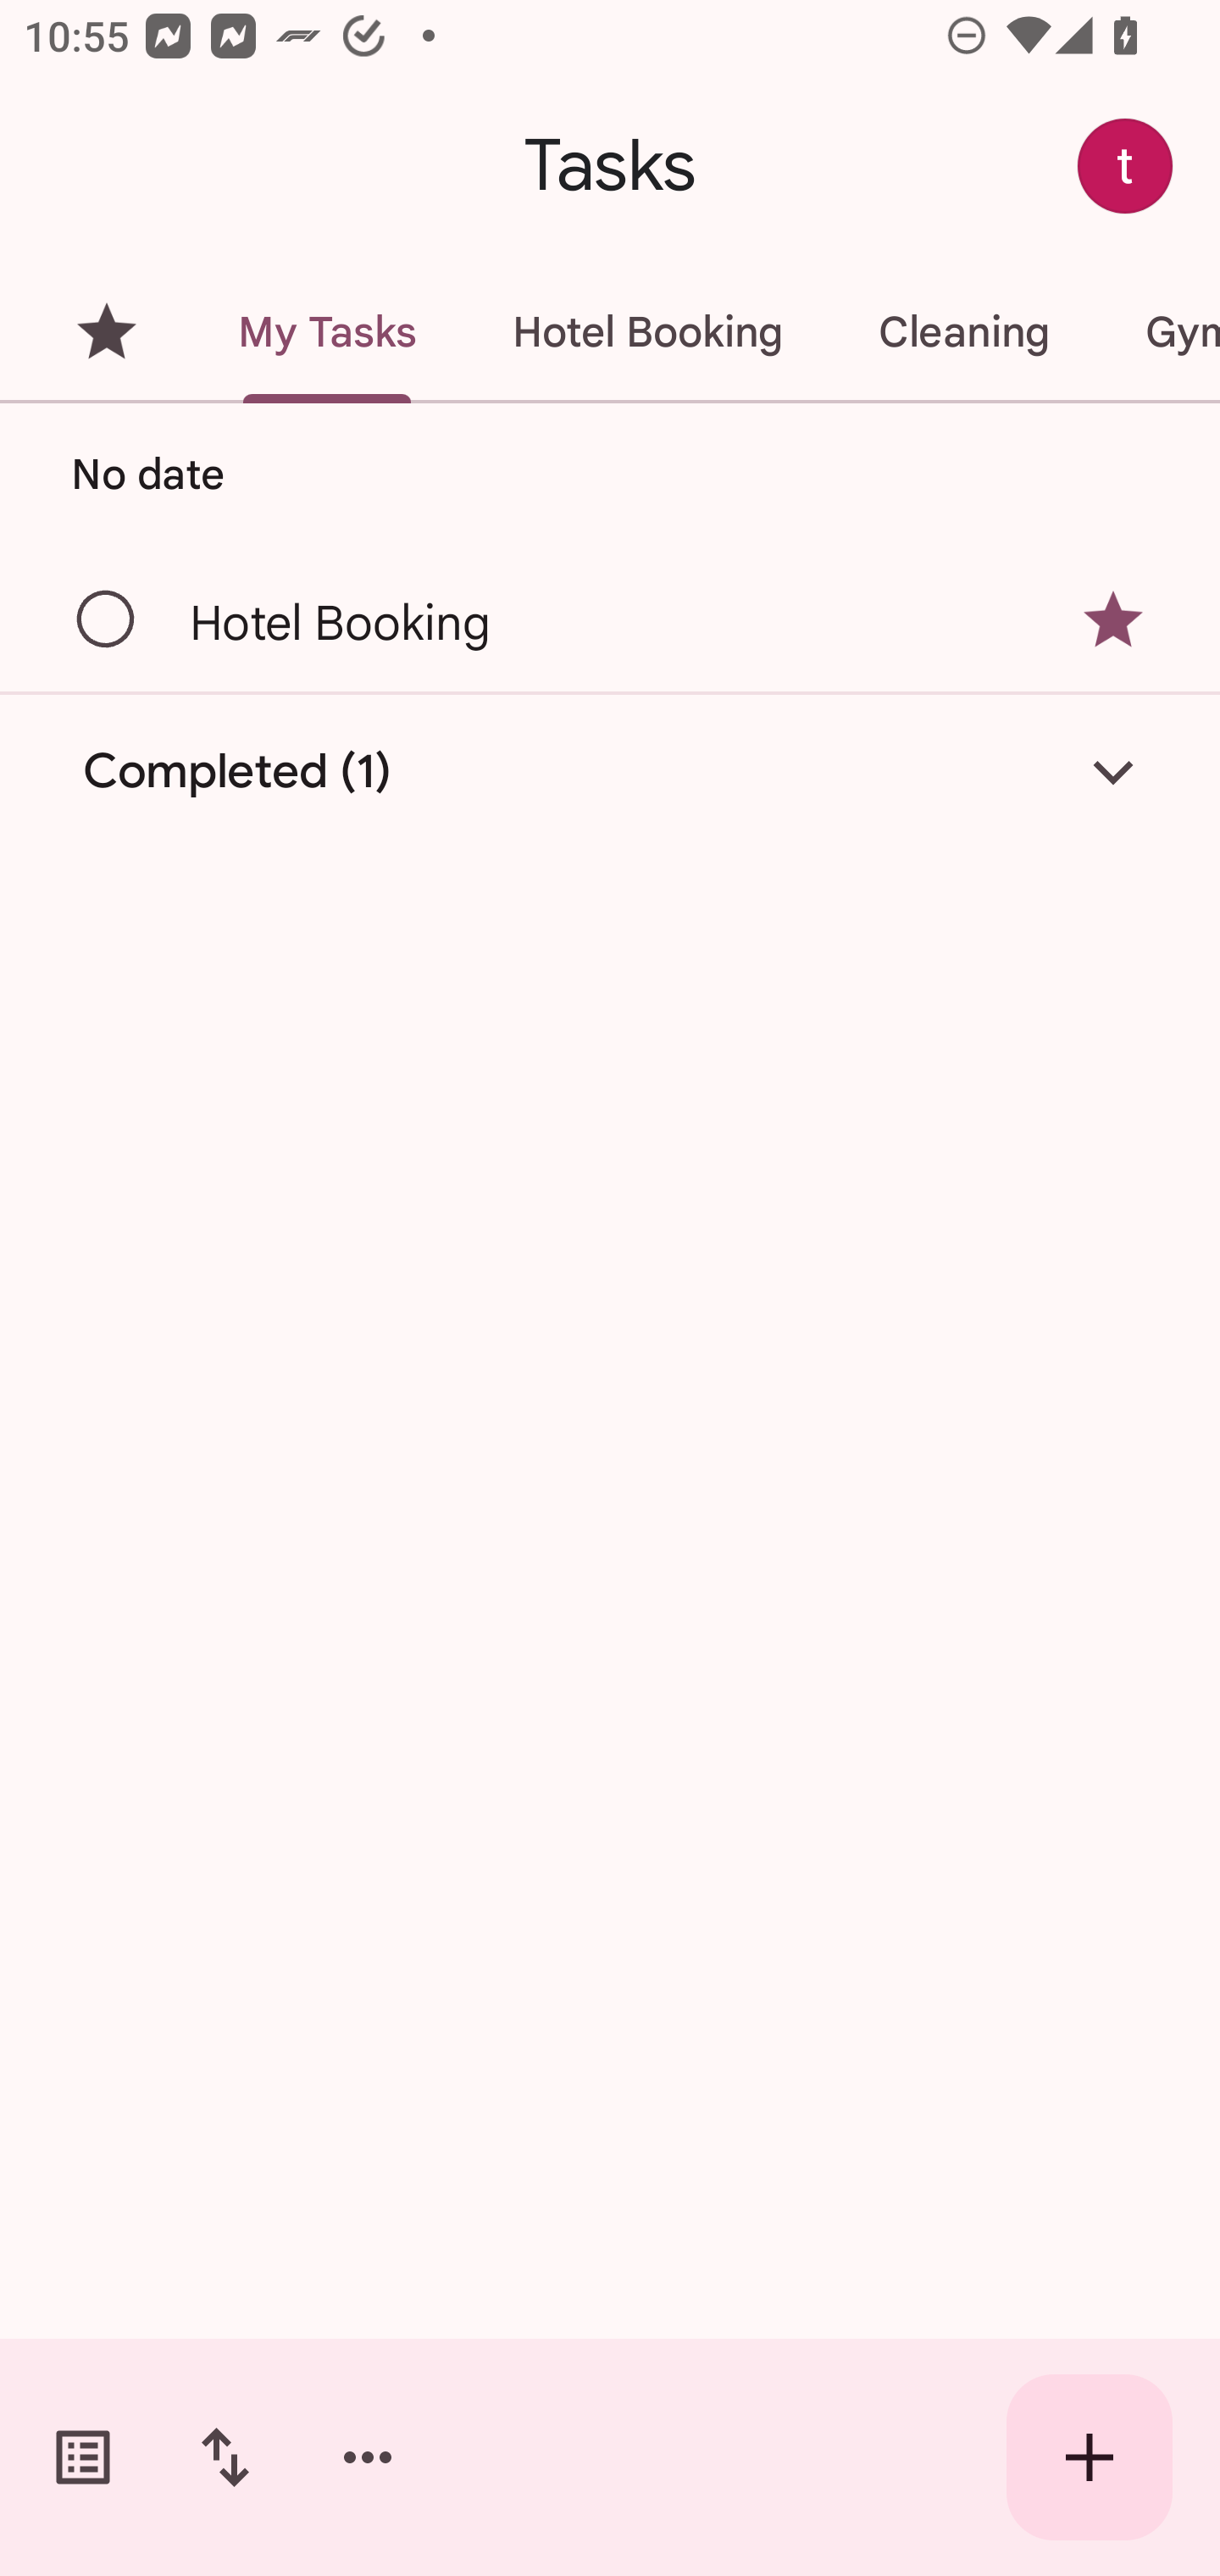  Describe the element at coordinates (610, 773) in the screenshot. I see `Completed (1)` at that location.